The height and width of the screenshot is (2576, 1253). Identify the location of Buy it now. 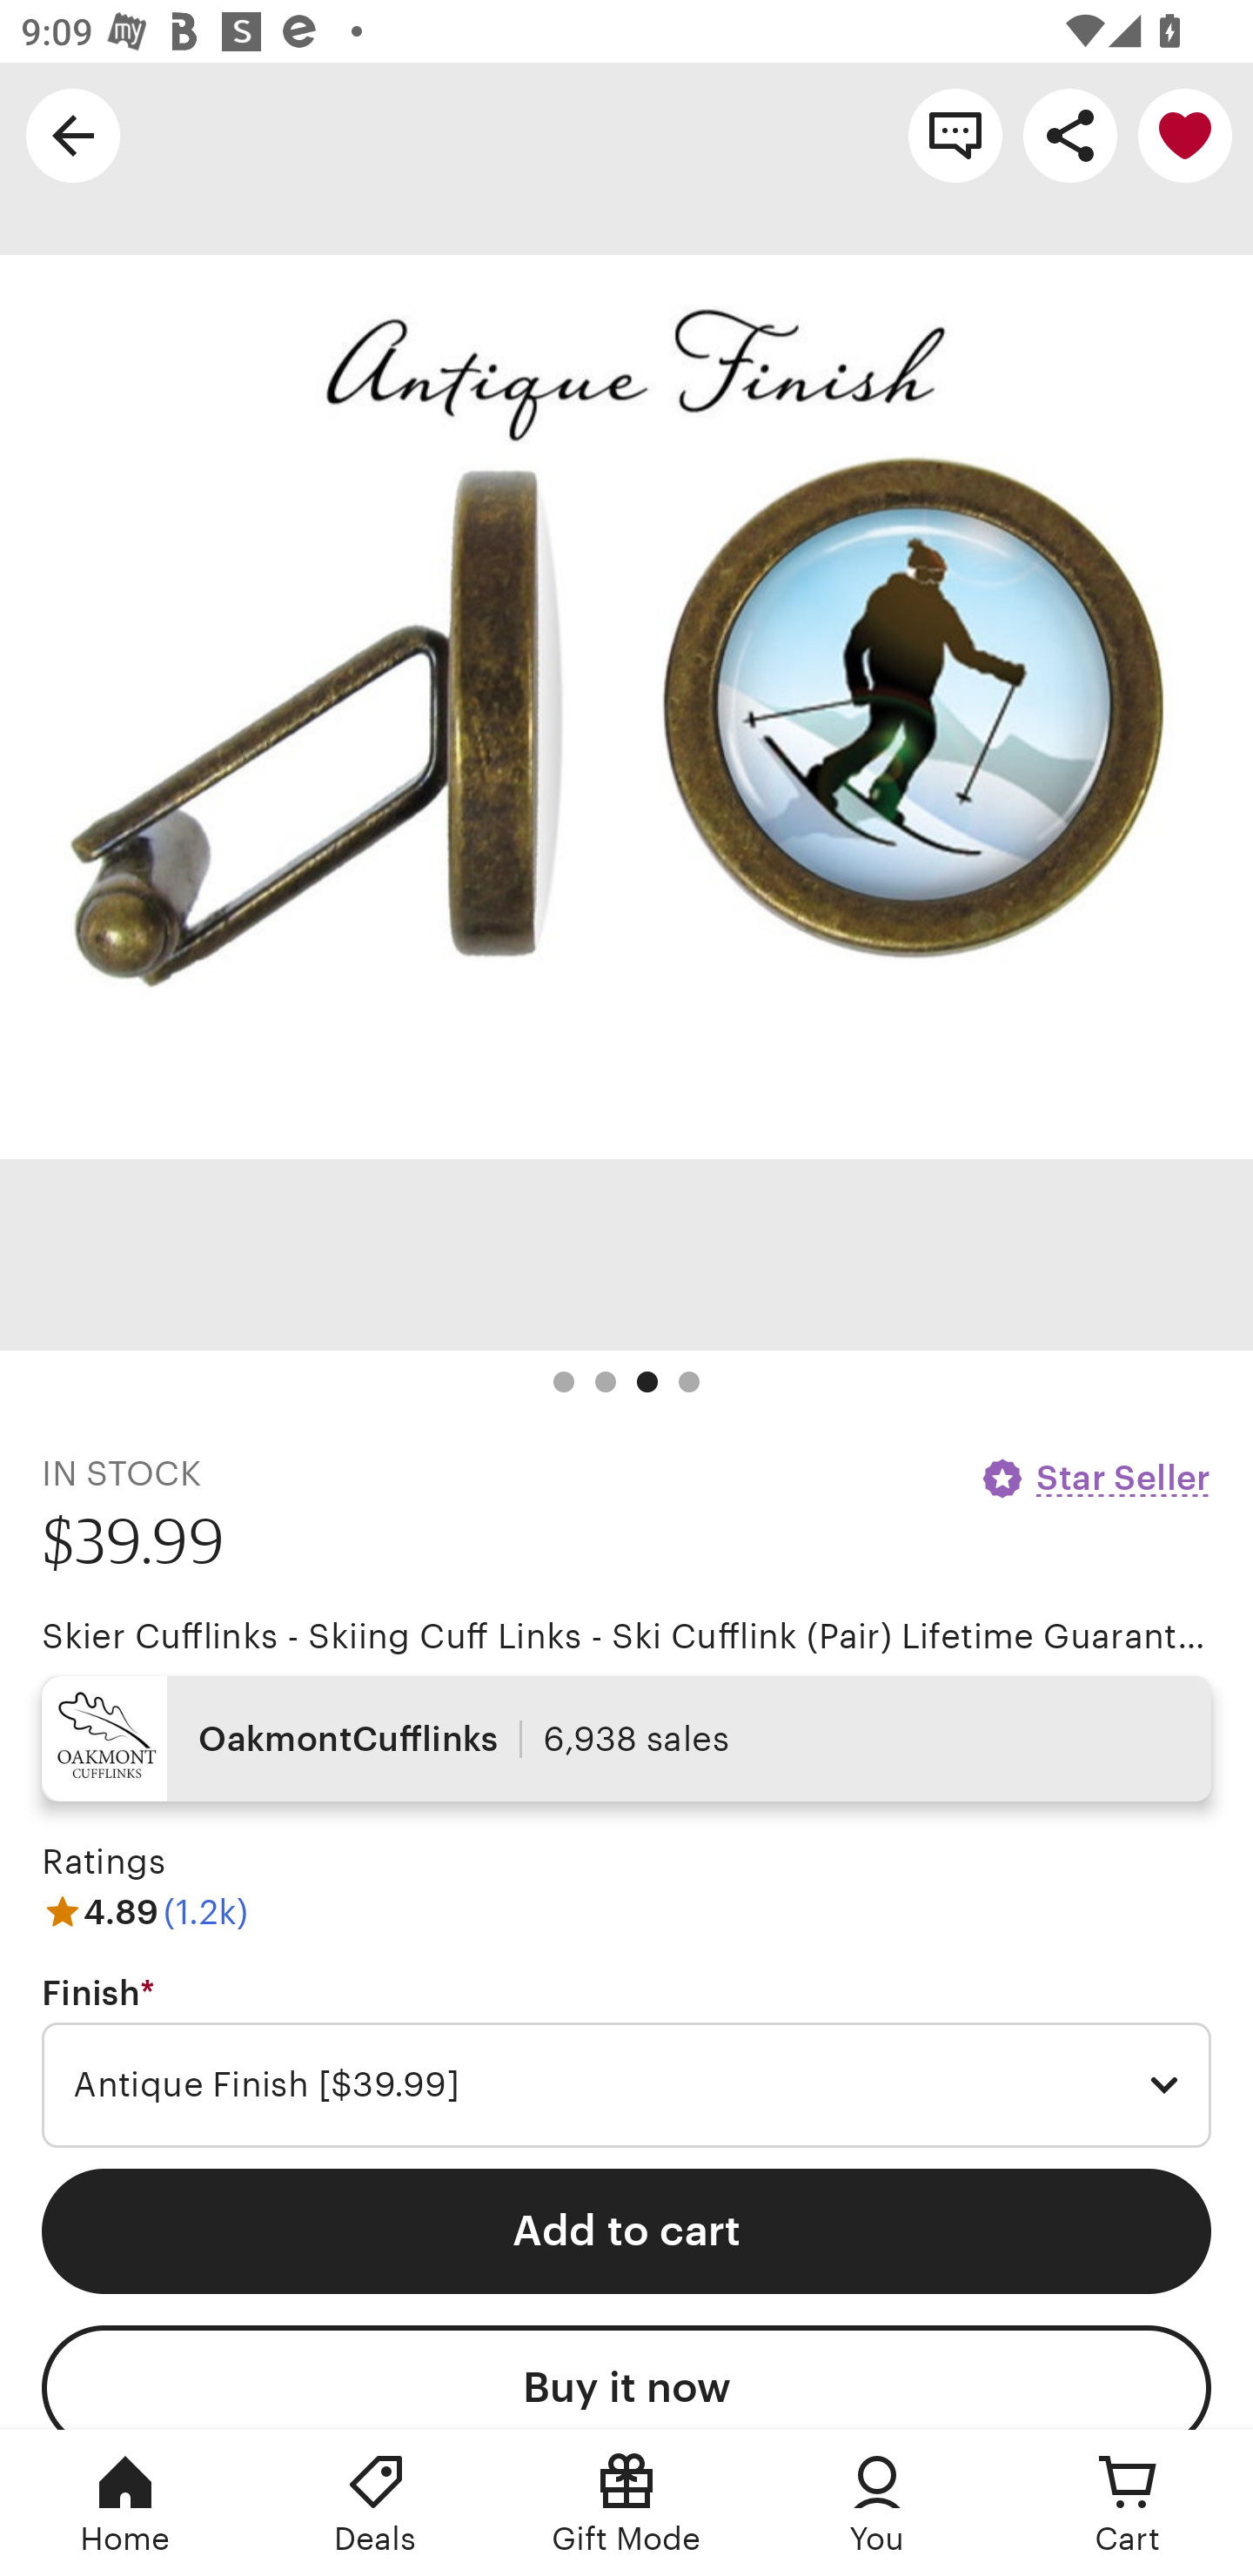
(626, 2378).